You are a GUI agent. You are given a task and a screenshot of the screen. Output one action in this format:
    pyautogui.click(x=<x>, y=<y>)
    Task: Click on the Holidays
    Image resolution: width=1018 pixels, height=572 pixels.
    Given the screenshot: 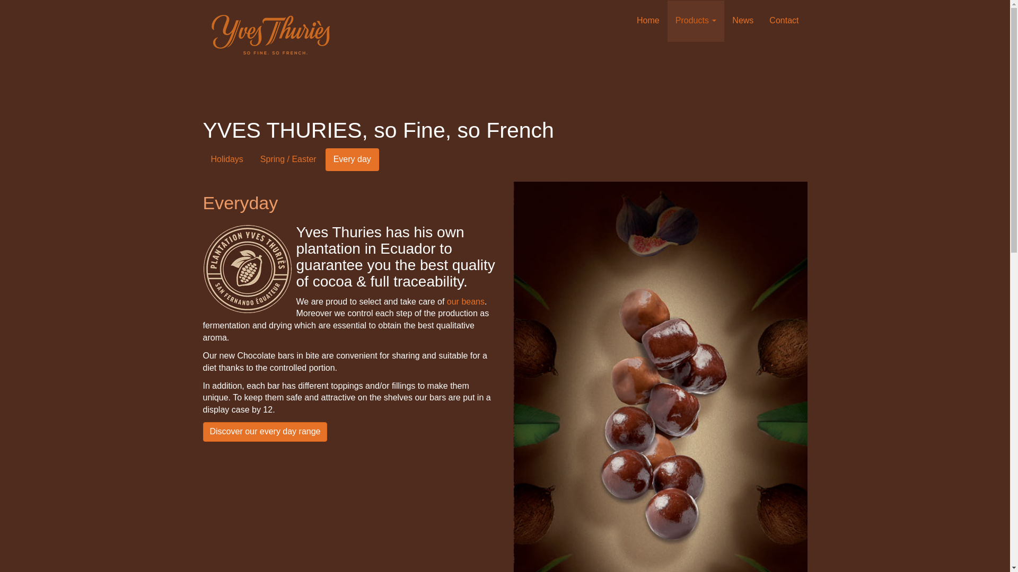 What is the action you would take?
    pyautogui.click(x=226, y=159)
    